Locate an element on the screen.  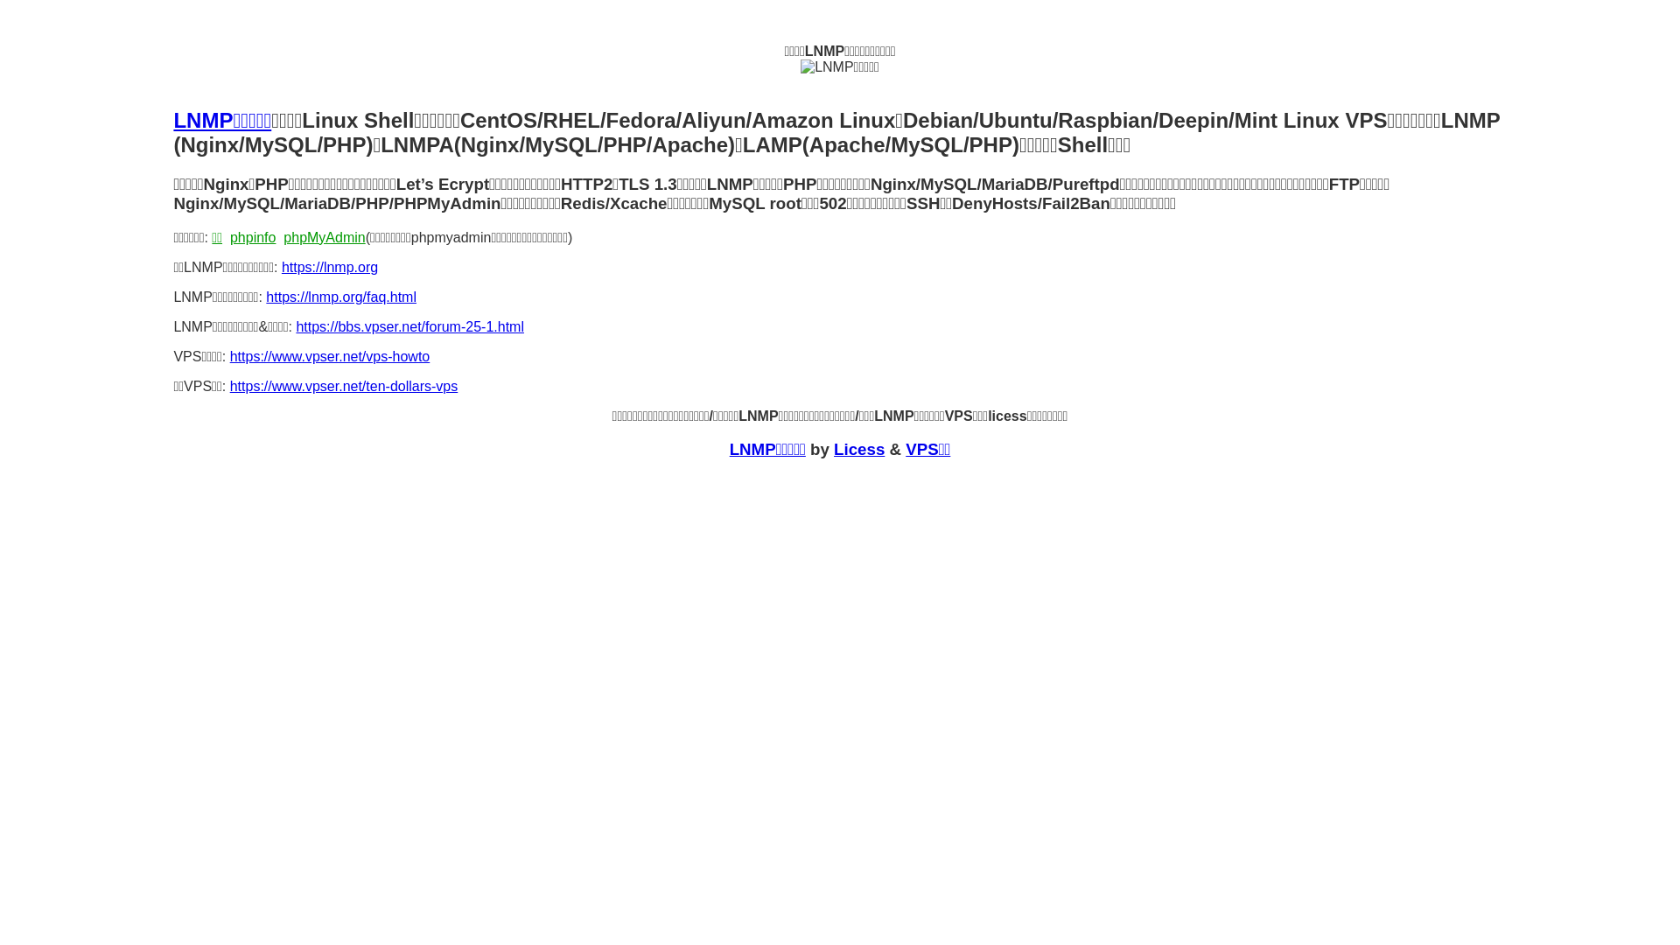
Licess is located at coordinates (859, 450).